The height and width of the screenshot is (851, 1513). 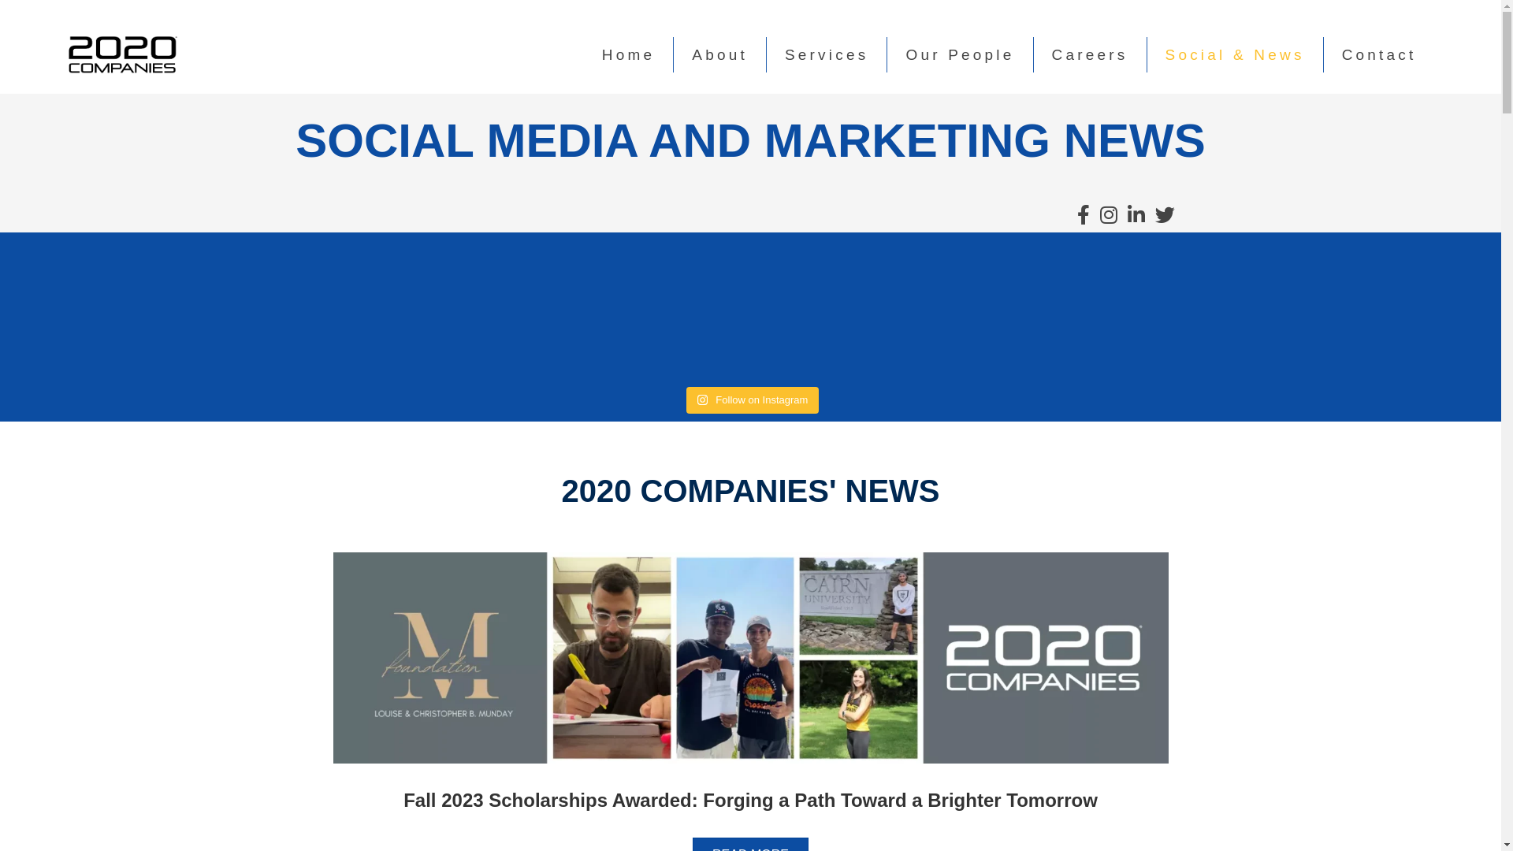 I want to click on 2020-LOGO-BLACK, so click(x=122, y=55).